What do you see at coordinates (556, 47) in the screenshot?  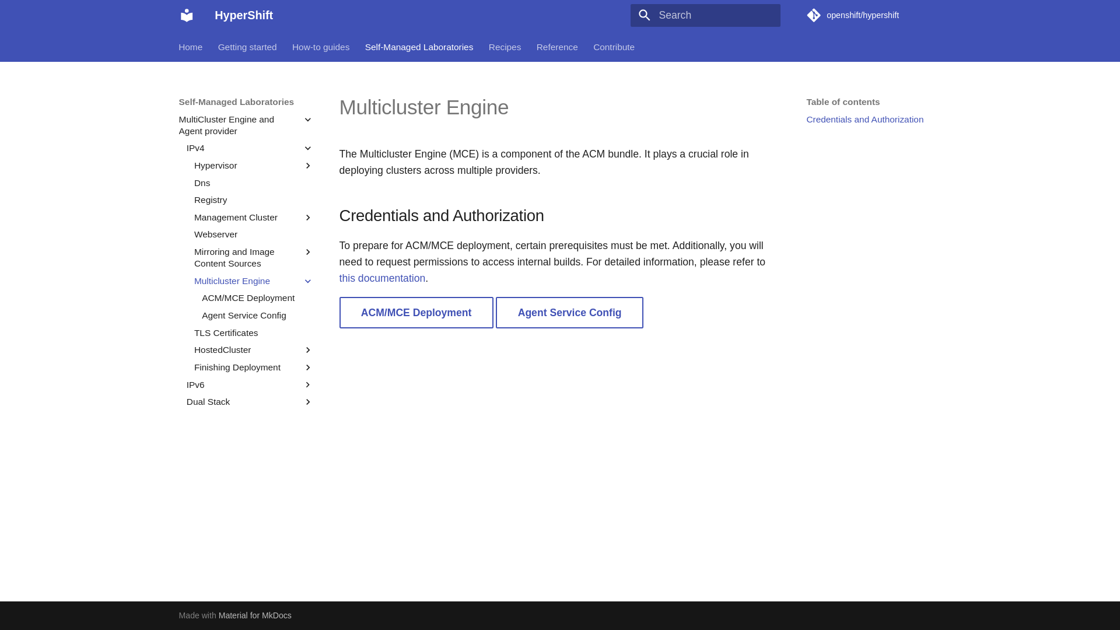 I see `Reference` at bounding box center [556, 47].